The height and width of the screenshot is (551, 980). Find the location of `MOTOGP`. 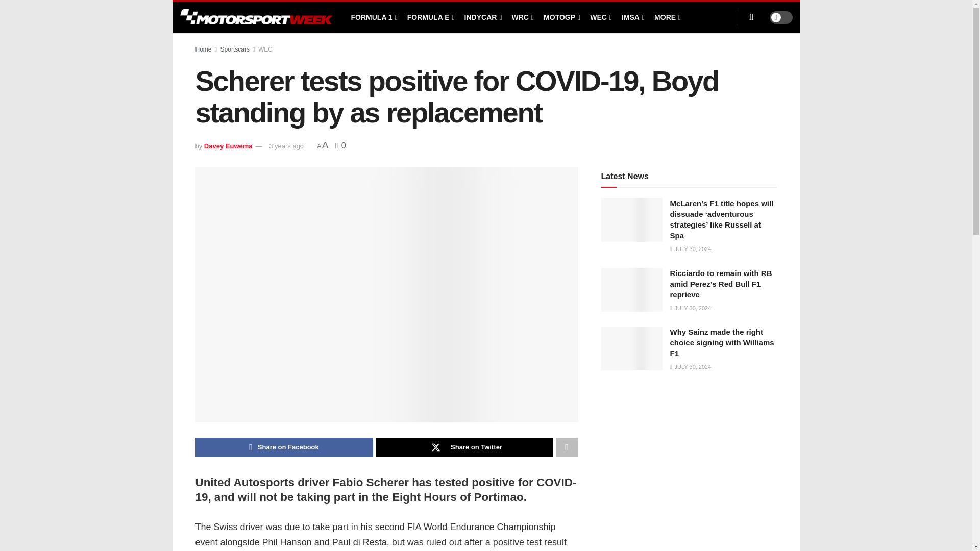

MOTOGP is located at coordinates (561, 17).